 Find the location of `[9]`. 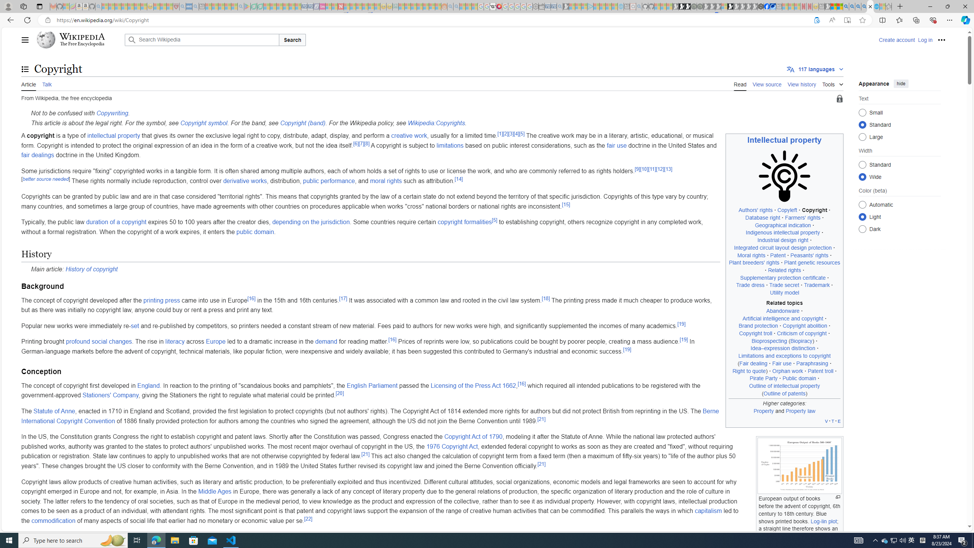

[9] is located at coordinates (637, 169).